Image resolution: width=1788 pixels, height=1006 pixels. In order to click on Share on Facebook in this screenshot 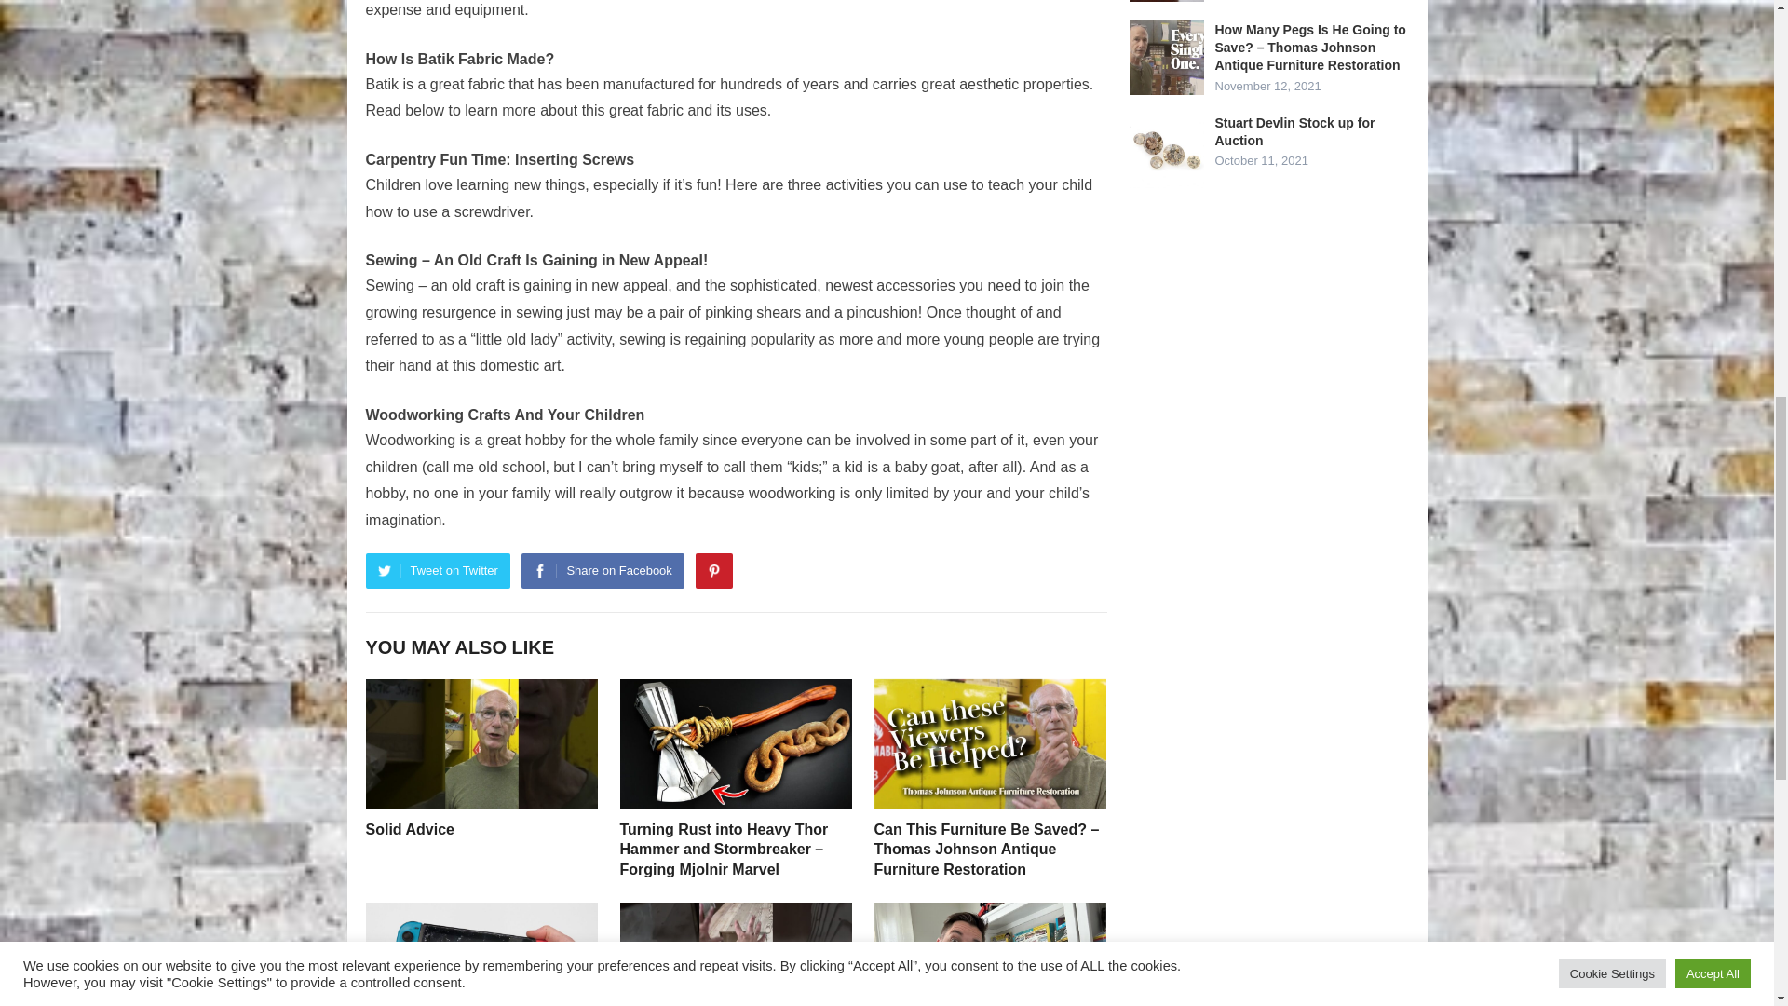, I will do `click(602, 570)`.